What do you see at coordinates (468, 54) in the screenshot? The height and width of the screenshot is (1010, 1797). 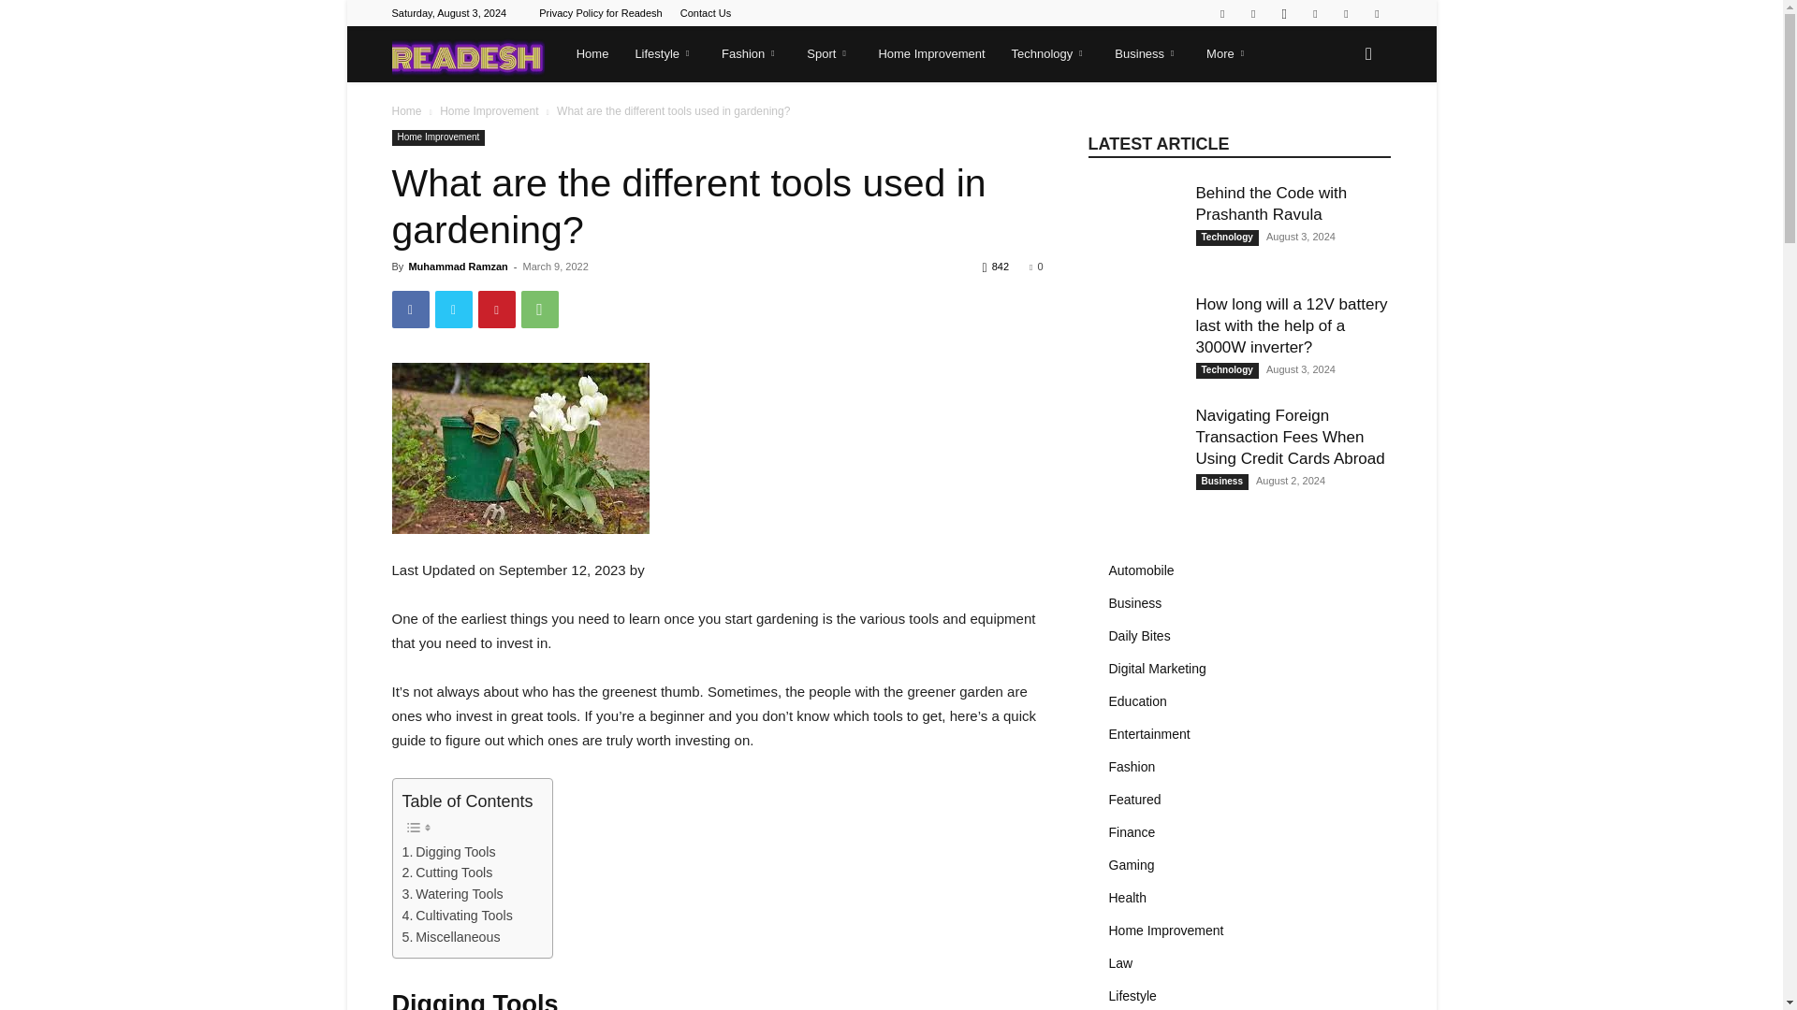 I see `Readish Logo` at bounding box center [468, 54].